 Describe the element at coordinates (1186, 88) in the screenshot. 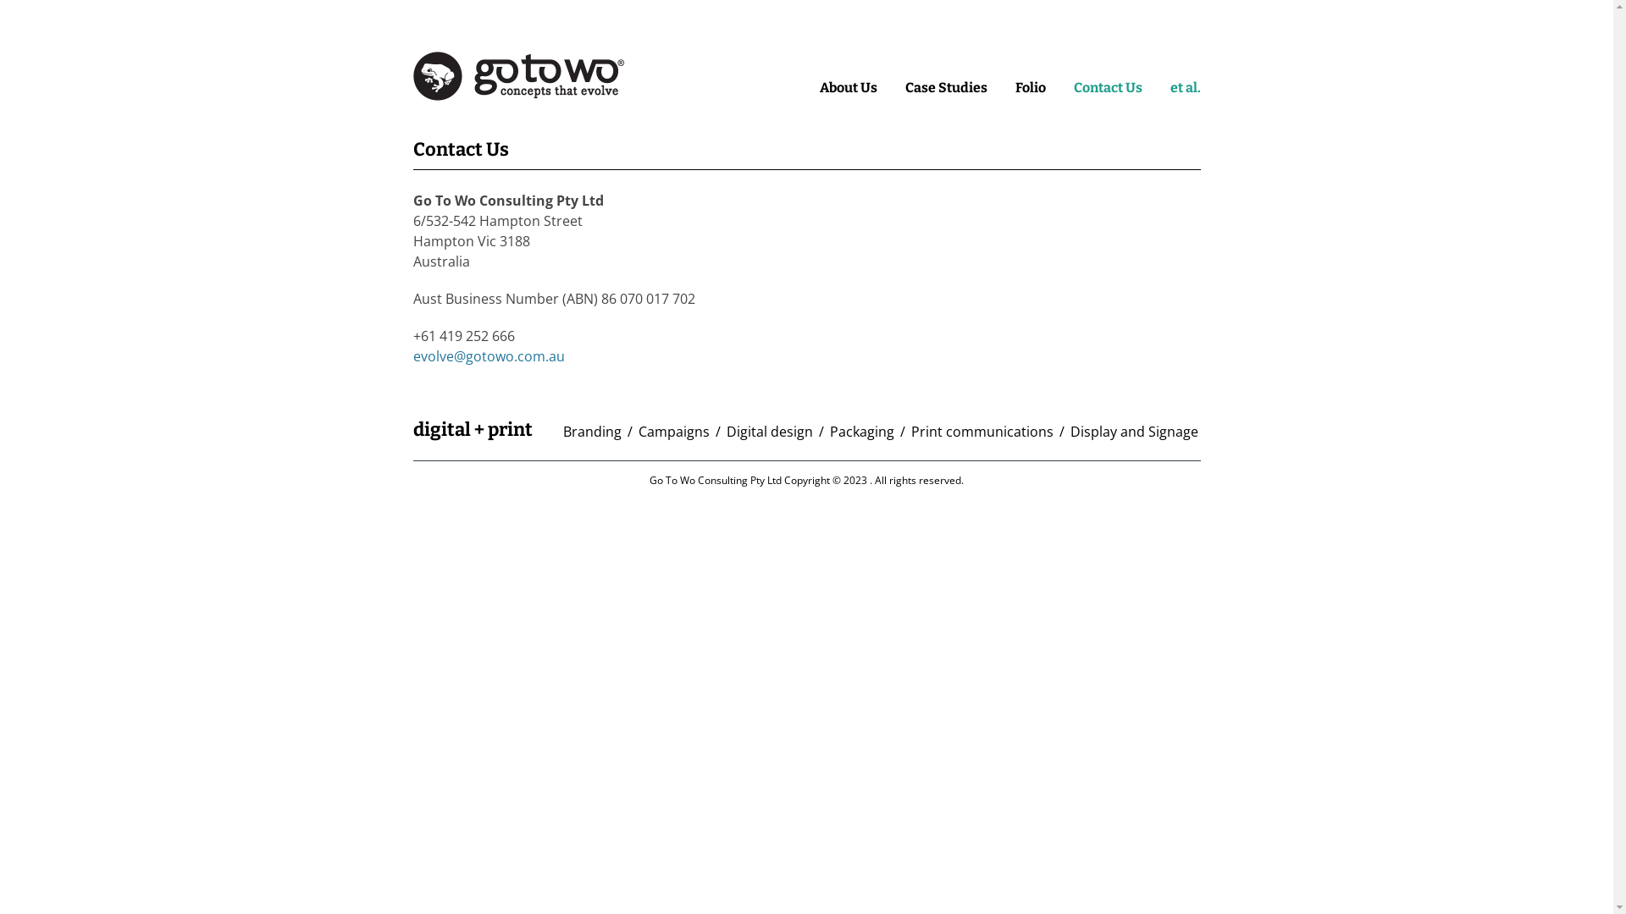

I see `et al.` at that location.